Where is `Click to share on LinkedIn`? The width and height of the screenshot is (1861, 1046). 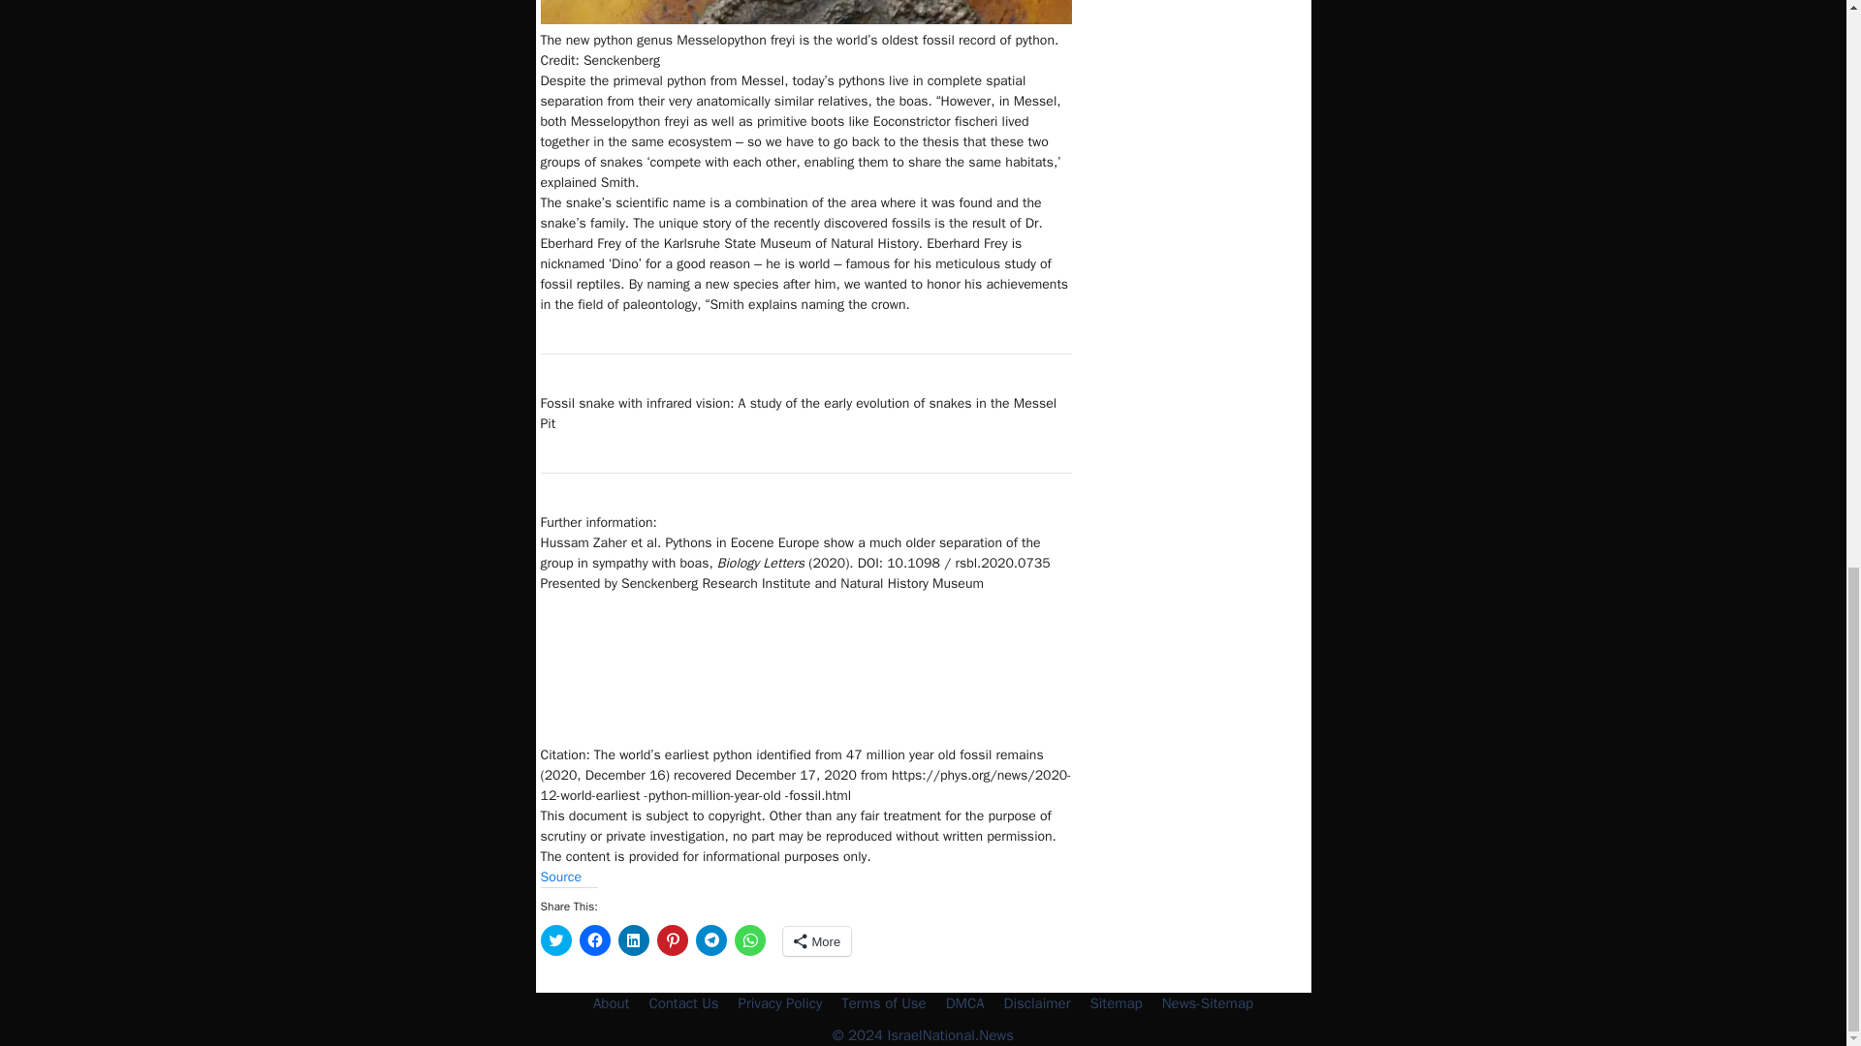 Click to share on LinkedIn is located at coordinates (634, 939).